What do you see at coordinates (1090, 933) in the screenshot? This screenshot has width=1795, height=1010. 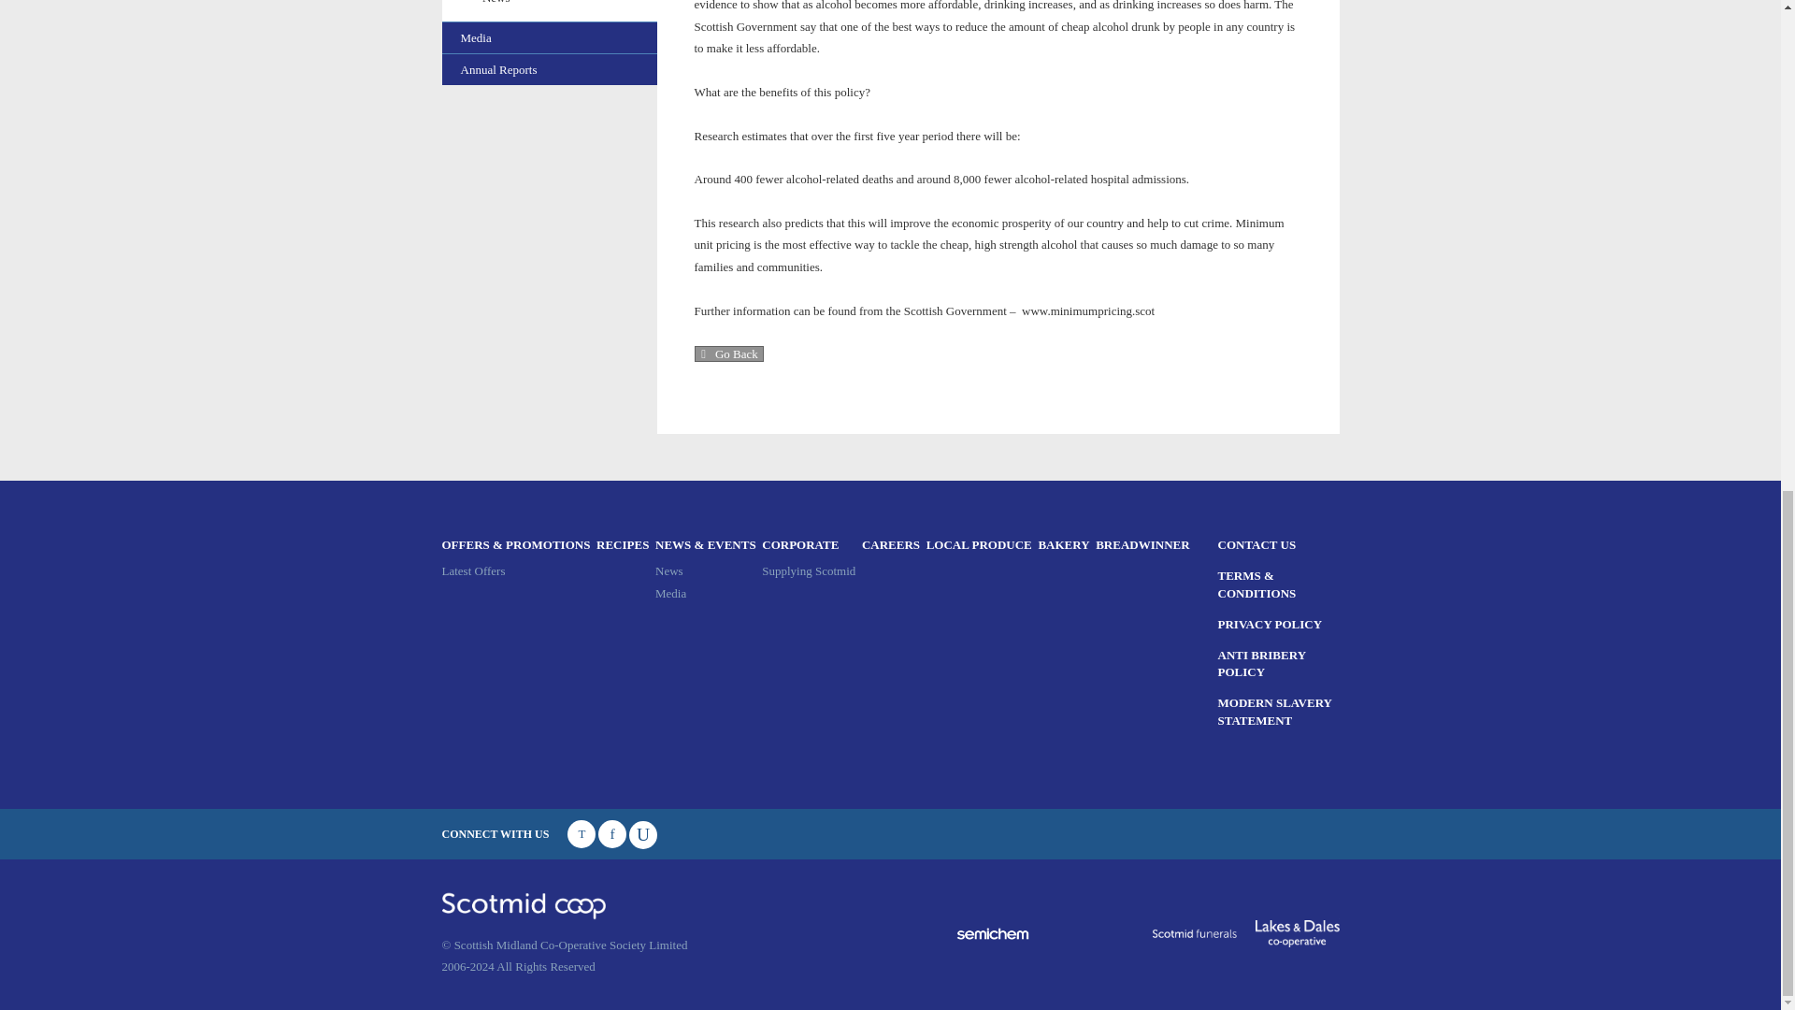 I see `Visit the Scotmid Food website` at bounding box center [1090, 933].